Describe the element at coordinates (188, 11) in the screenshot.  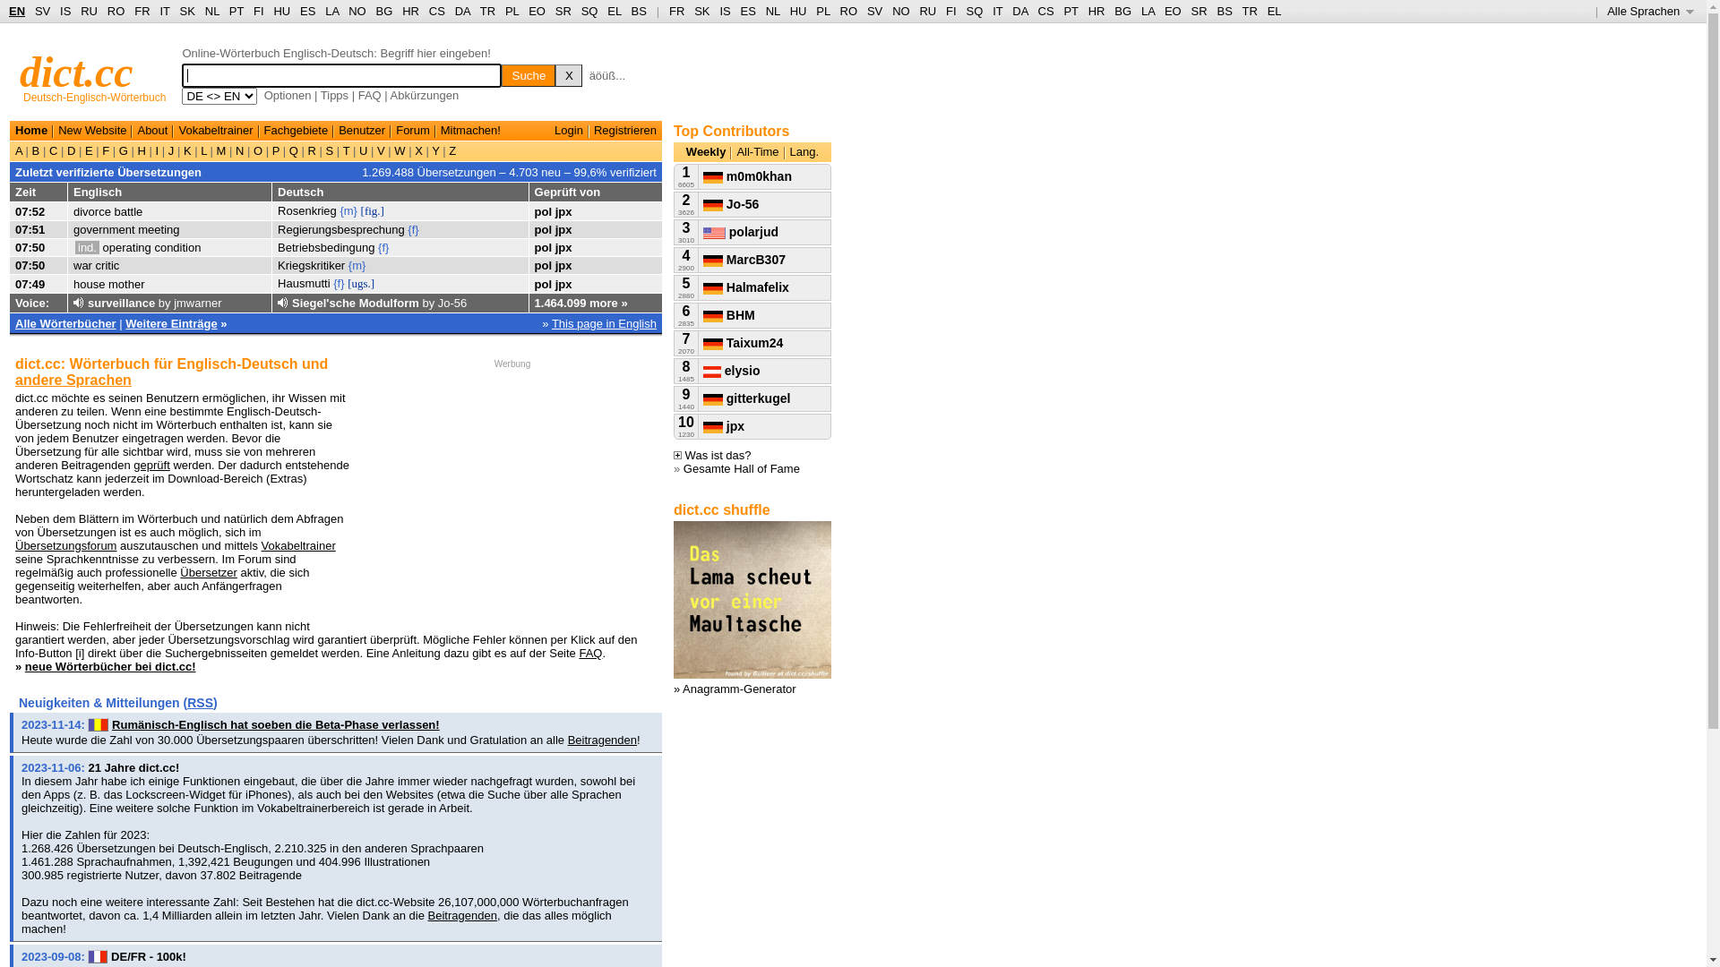
I see `SK` at that location.